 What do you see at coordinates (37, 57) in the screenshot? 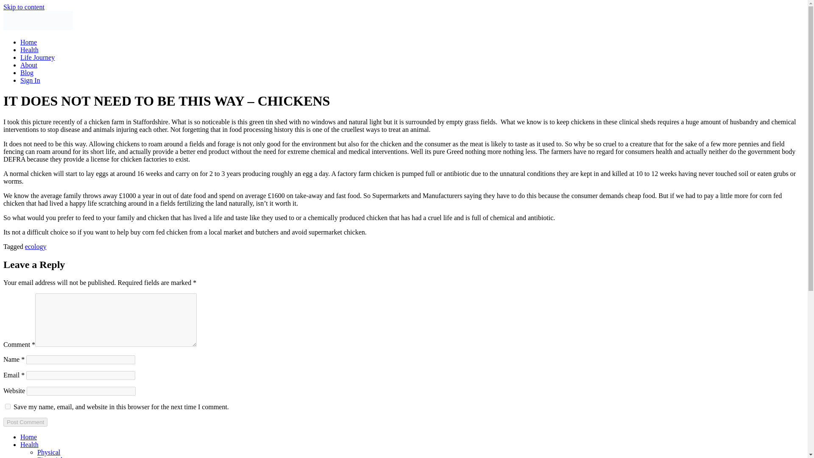
I see `Life Journey` at bounding box center [37, 57].